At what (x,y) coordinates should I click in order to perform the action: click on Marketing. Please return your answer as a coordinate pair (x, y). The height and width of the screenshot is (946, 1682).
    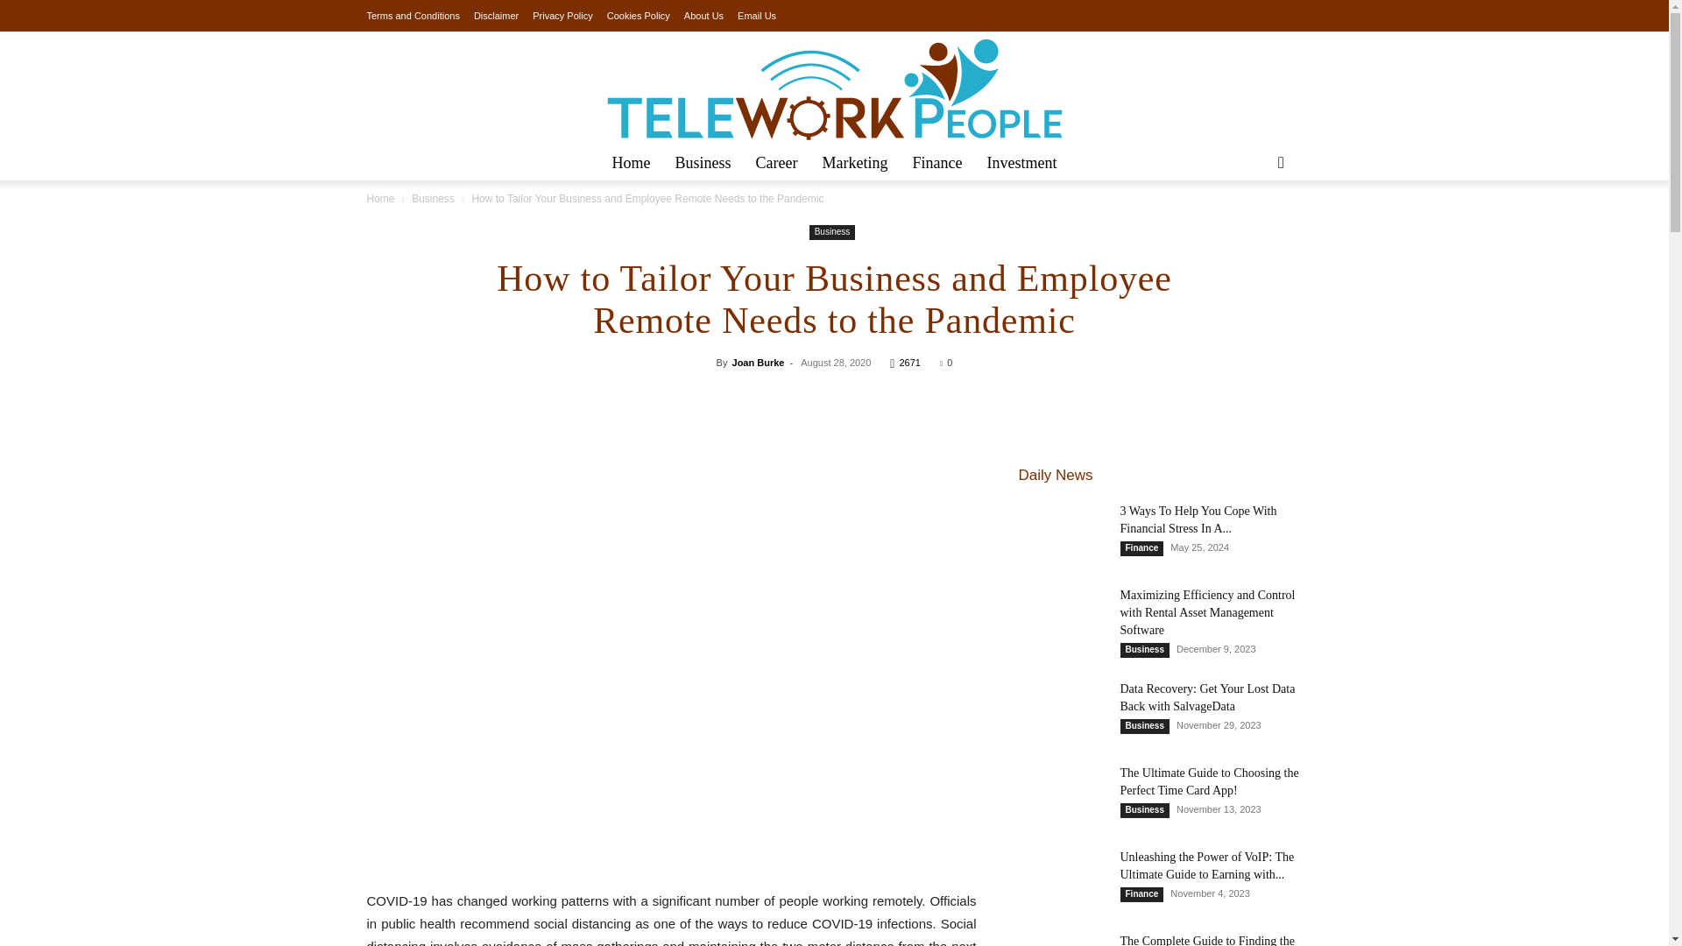
    Looking at the image, I should click on (855, 163).